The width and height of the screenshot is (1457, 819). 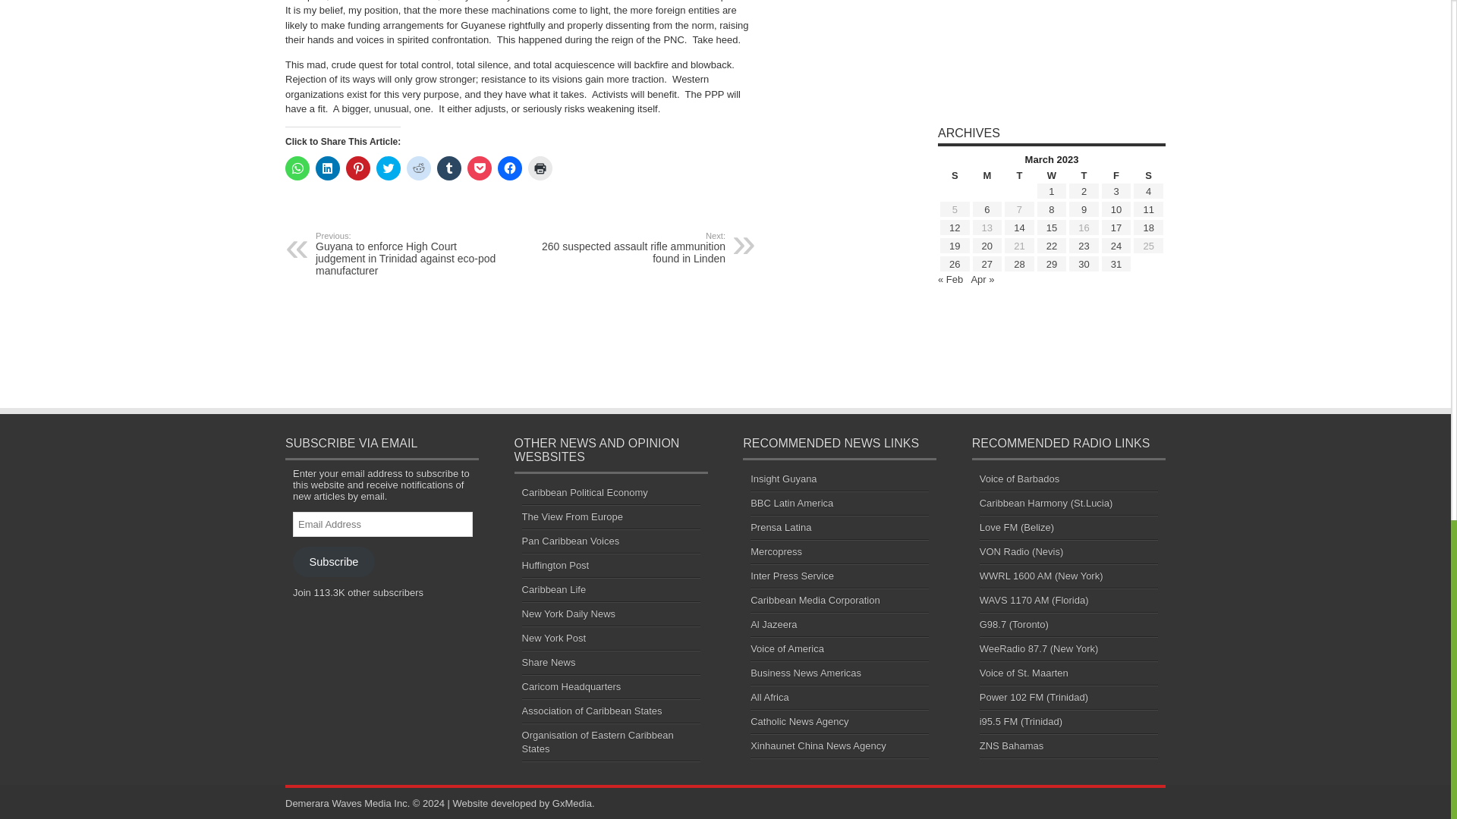 I want to click on Click to share on LinkedIn, so click(x=328, y=168).